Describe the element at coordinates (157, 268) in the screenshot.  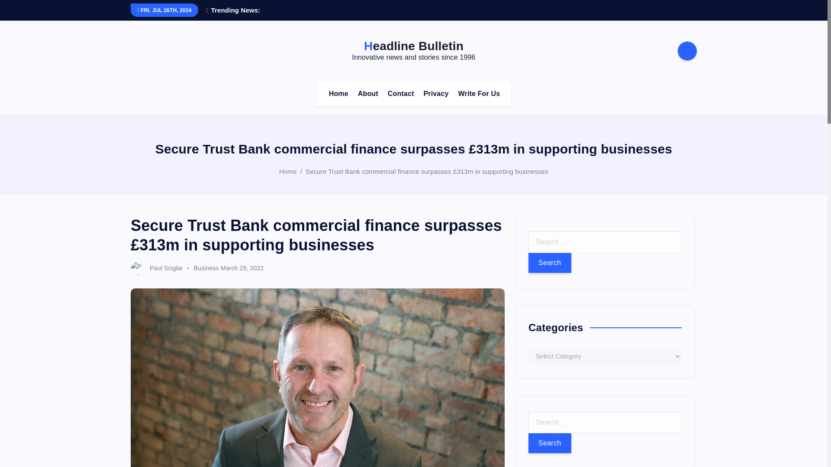
I see `Paul Sciglar` at that location.